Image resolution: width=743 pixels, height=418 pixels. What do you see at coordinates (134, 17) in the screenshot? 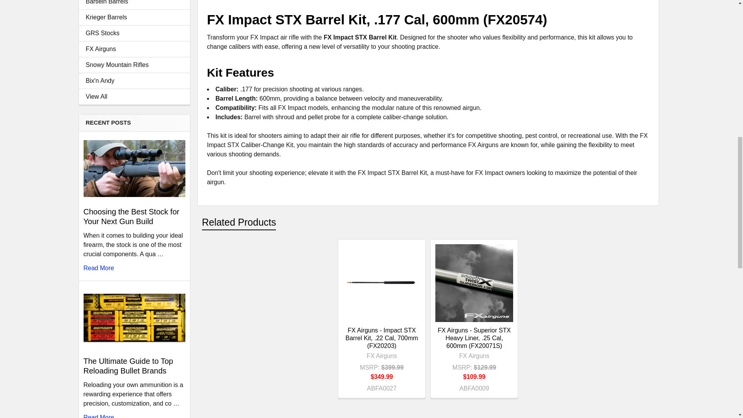
I see `Krieger Barrels` at bounding box center [134, 17].